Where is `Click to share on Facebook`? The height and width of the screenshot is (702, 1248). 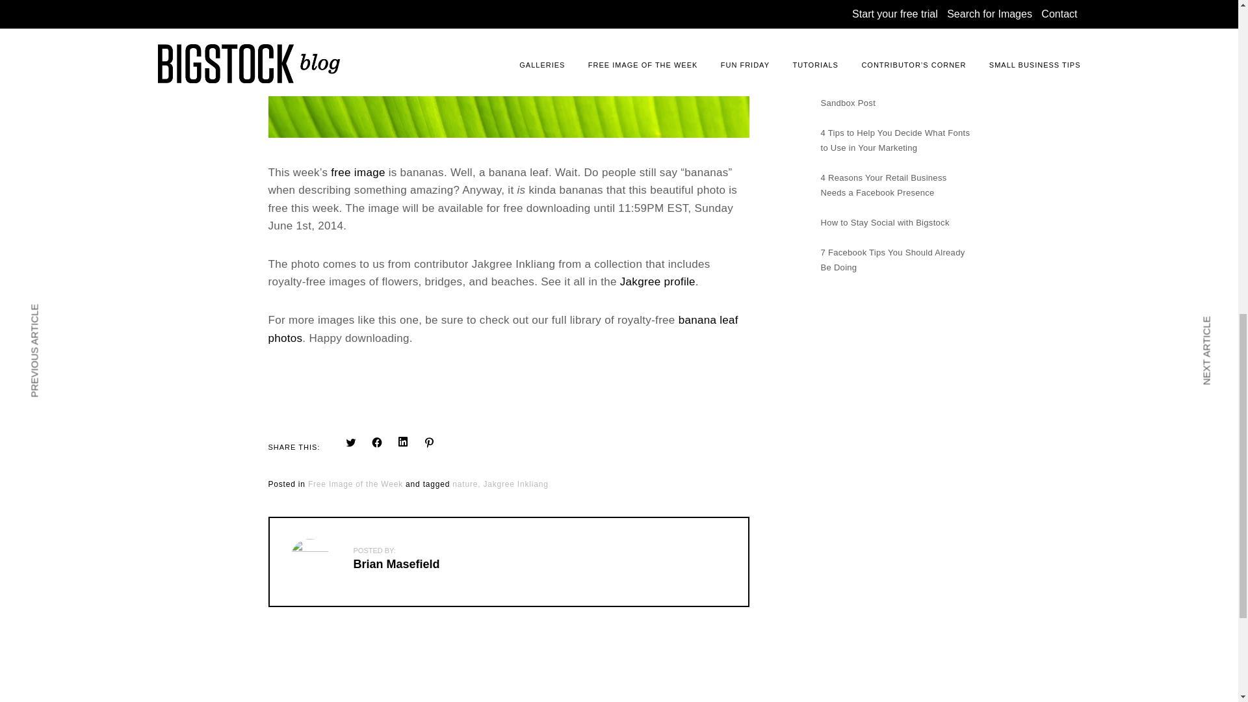
Click to share on Facebook is located at coordinates (377, 442).